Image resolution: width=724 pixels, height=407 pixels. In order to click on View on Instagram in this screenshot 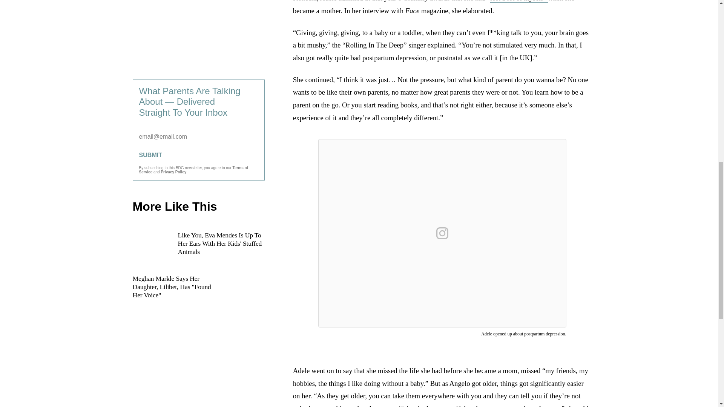, I will do `click(442, 233)`.